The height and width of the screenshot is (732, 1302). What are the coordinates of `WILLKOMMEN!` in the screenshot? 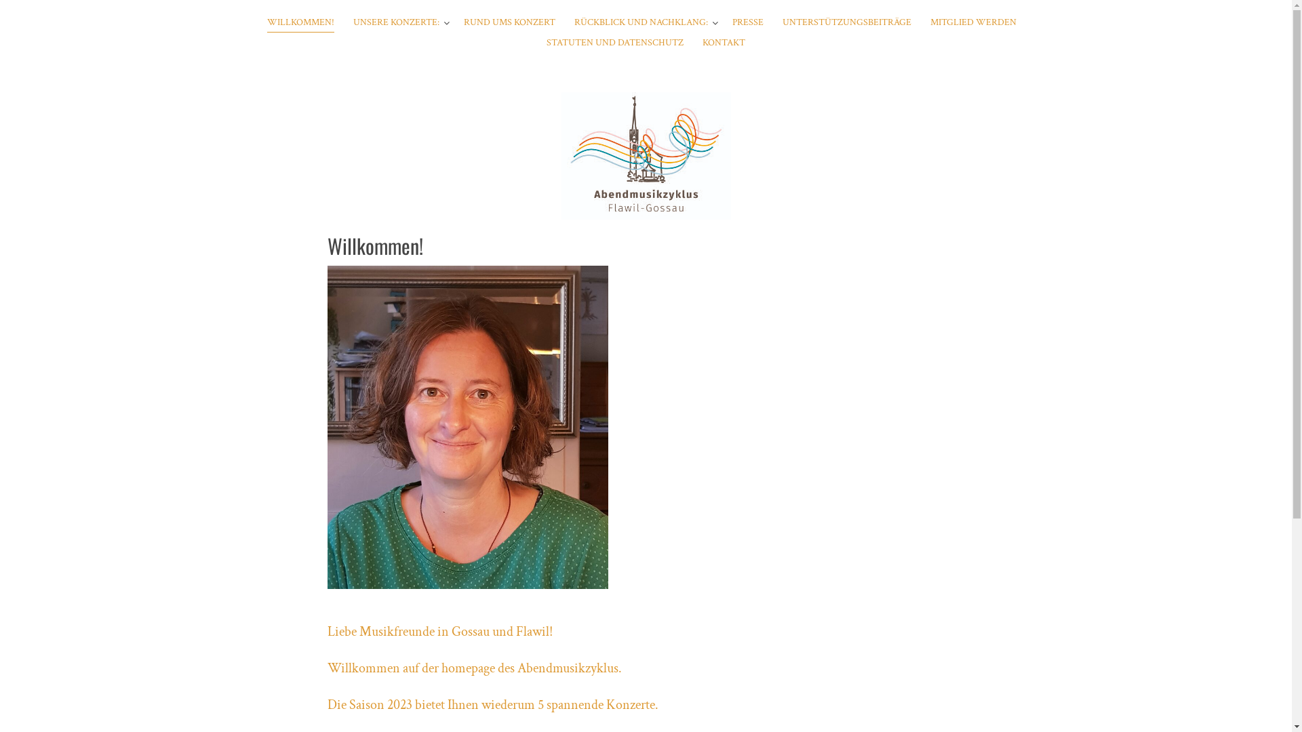 It's located at (301, 23).